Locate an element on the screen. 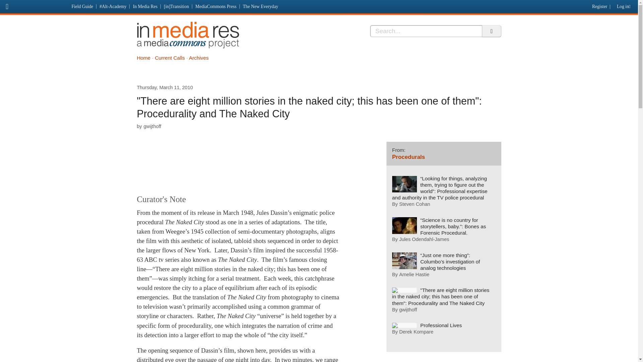  In Media Res is located at coordinates (145, 6).